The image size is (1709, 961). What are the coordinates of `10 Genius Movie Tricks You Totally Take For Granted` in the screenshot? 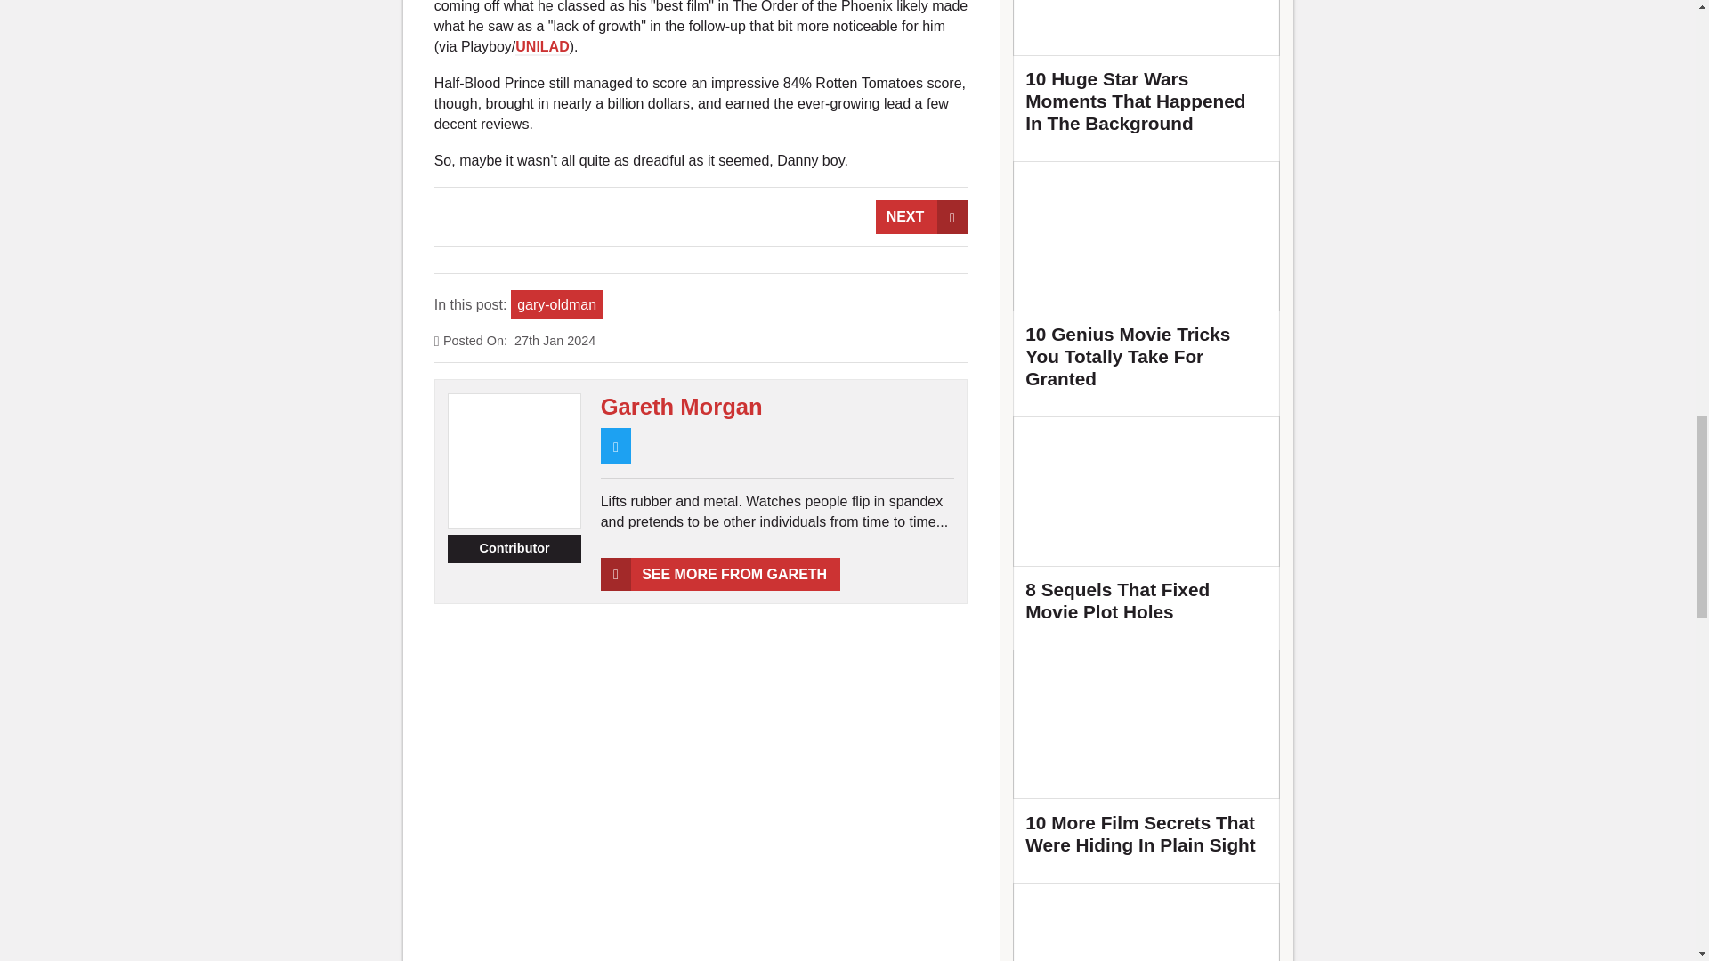 It's located at (1146, 282).